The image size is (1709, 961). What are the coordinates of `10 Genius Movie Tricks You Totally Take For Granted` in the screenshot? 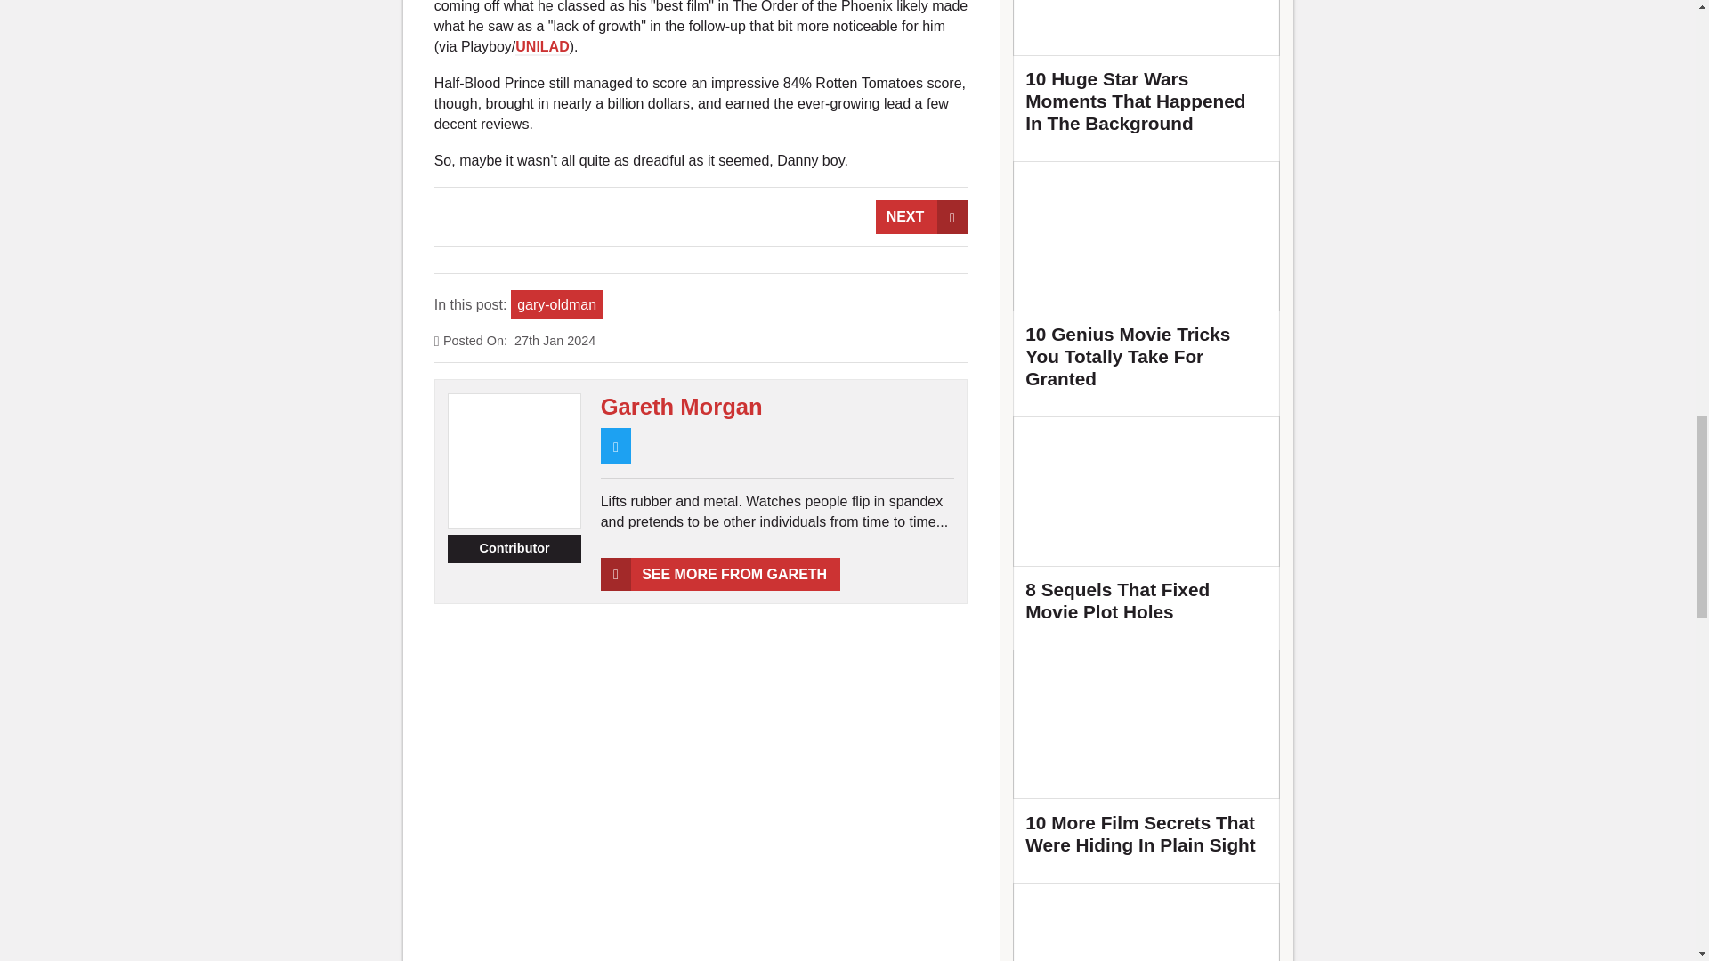 It's located at (1146, 282).